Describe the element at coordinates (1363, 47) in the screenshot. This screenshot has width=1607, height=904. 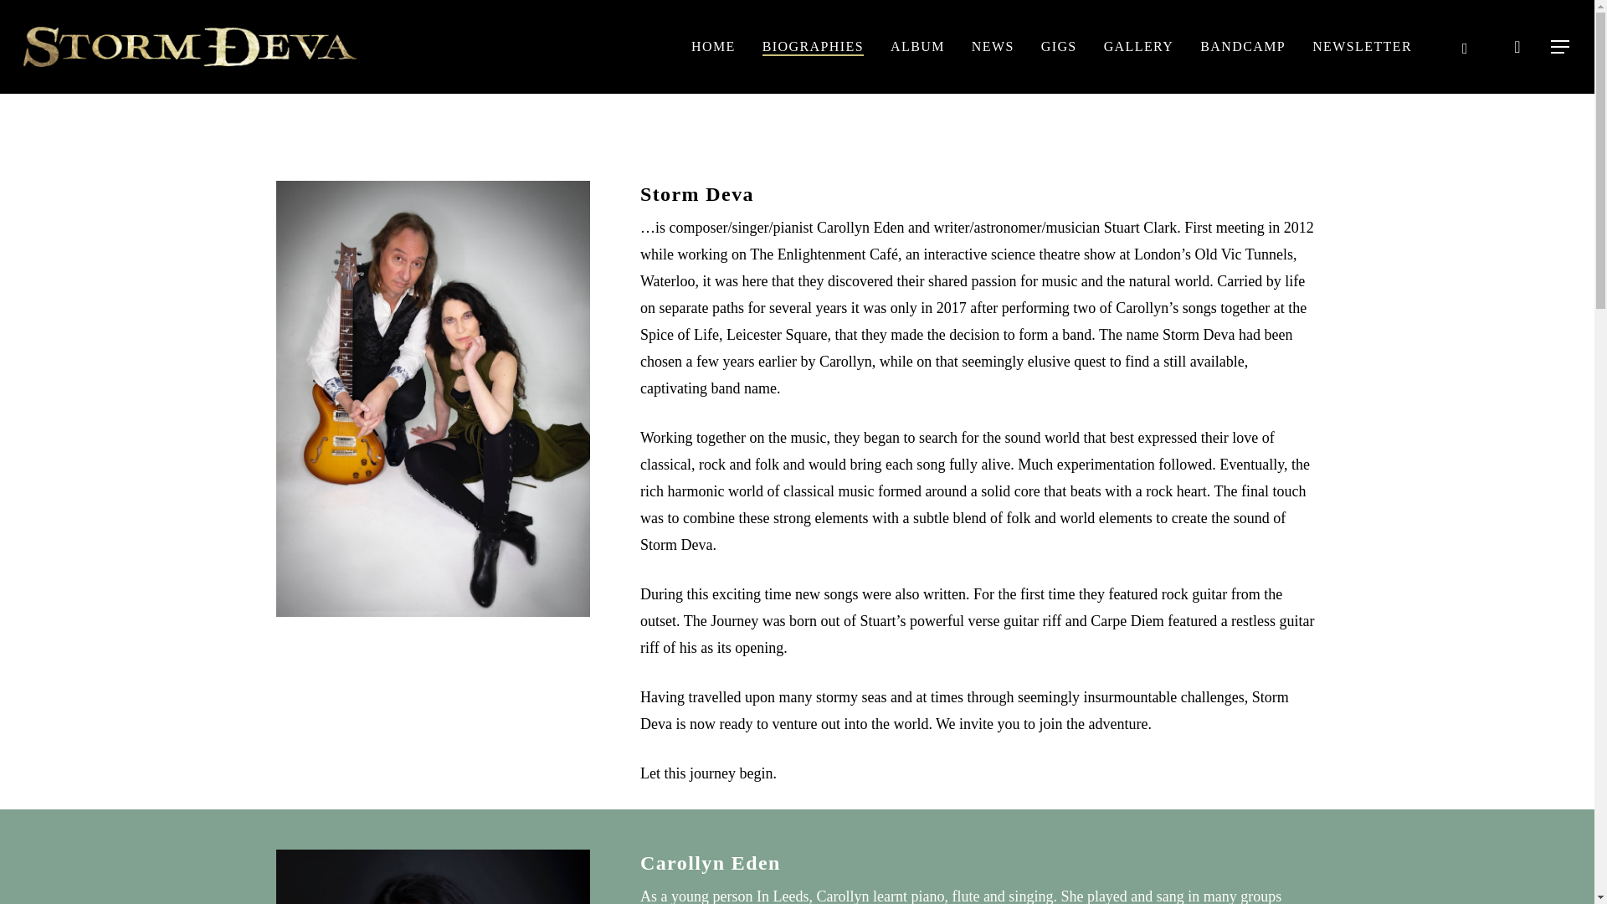
I see `NEWSLETTER` at that location.